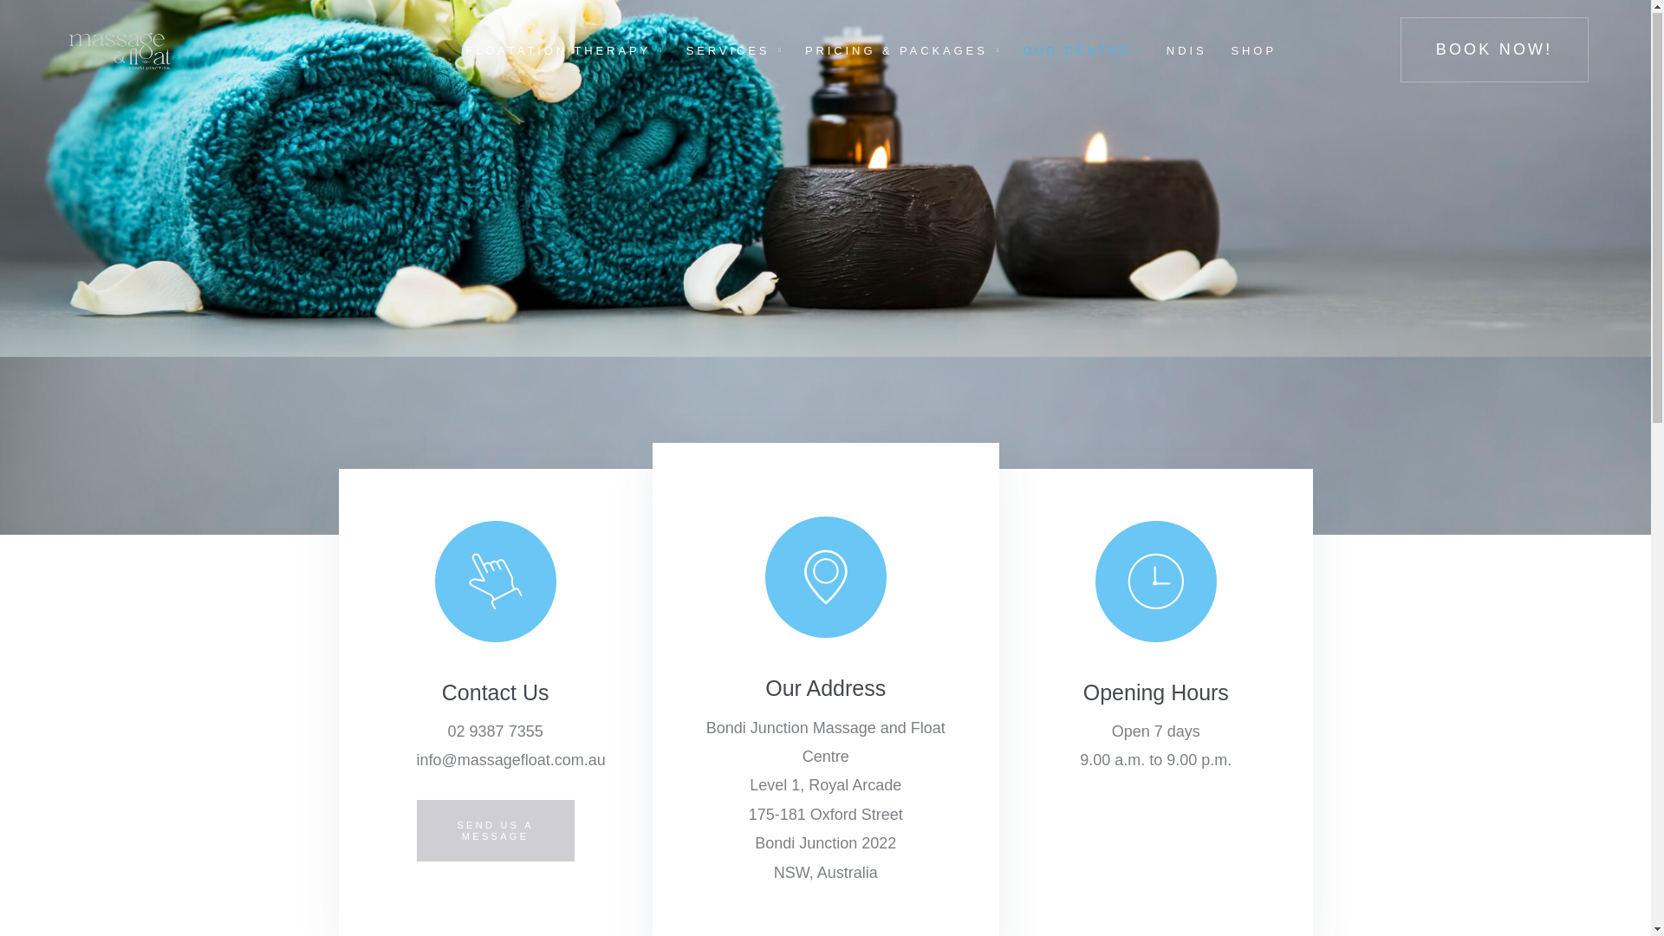  Describe the element at coordinates (1076, 52) in the screenshot. I see `OUR CENTRE` at that location.